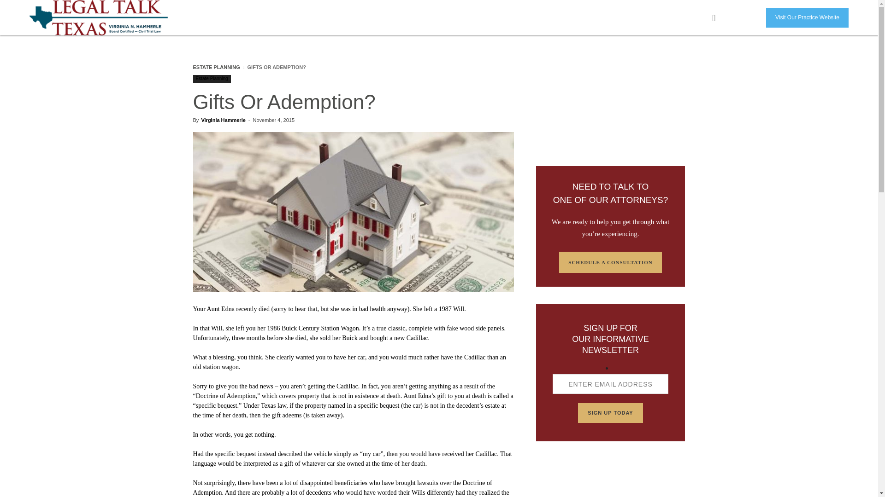  I want to click on Visit Our Practice Website, so click(808, 17).